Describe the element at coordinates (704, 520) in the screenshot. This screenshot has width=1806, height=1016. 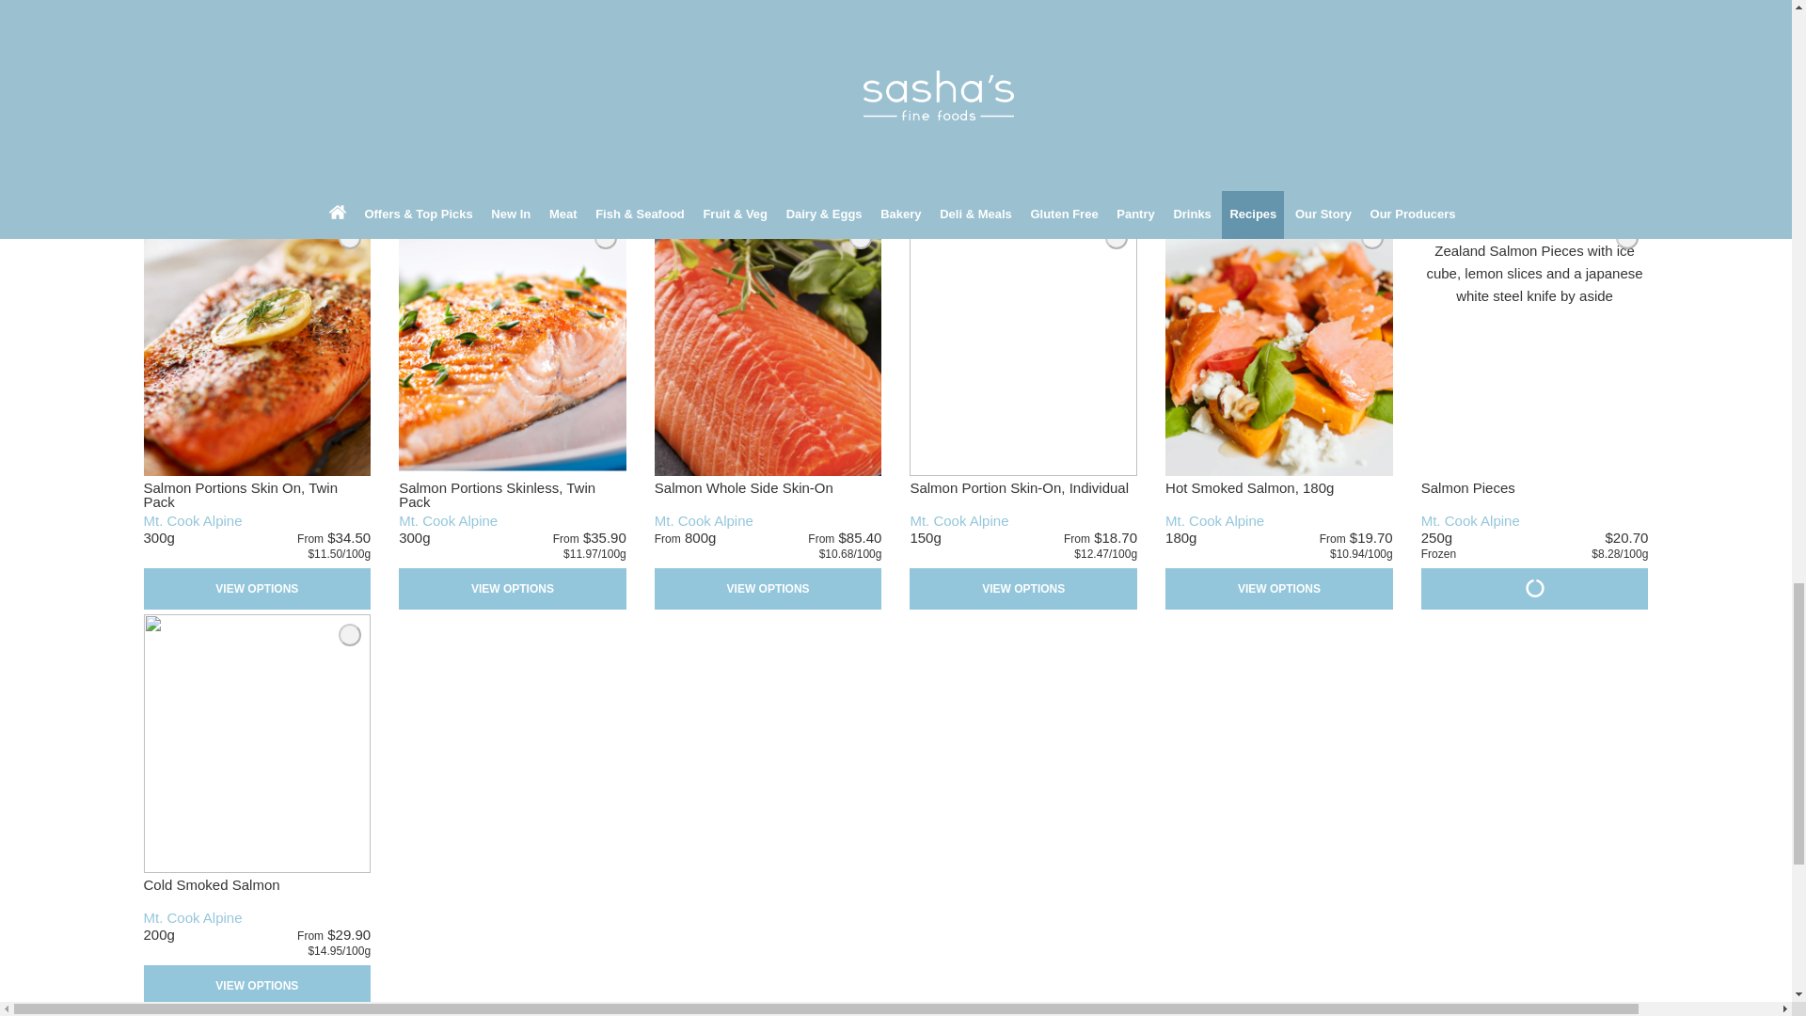
I see `Mt. Cook Alpine` at that location.